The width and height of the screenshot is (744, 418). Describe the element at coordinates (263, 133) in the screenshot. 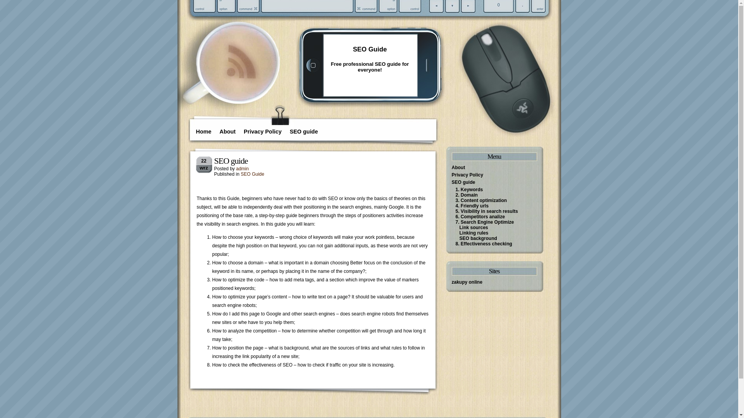

I see `Privacy Policy` at that location.